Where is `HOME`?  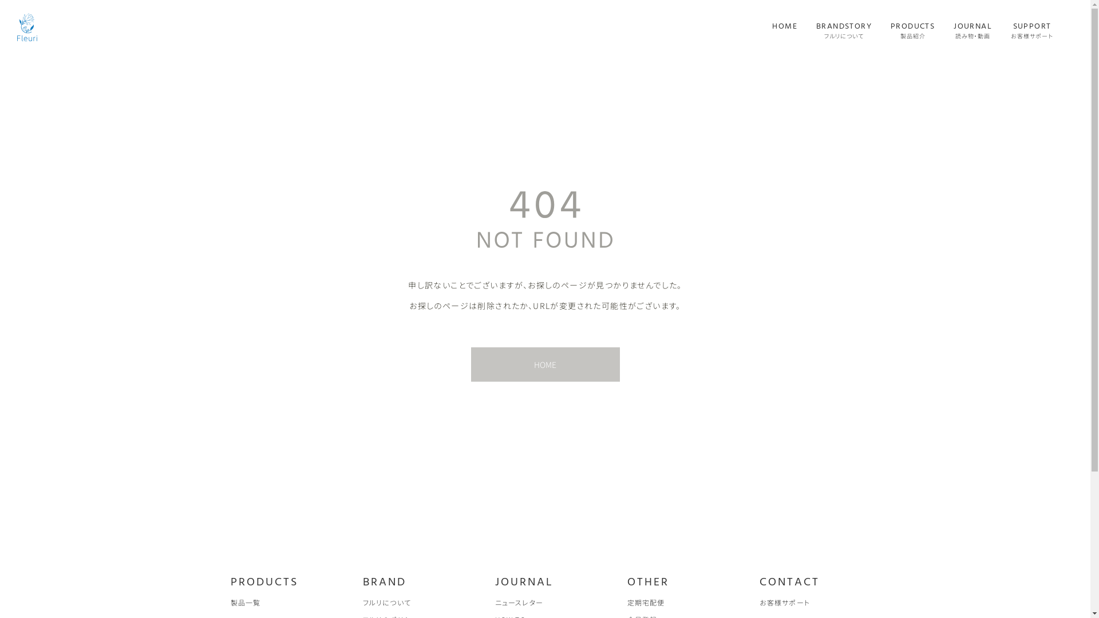 HOME is located at coordinates (545, 365).